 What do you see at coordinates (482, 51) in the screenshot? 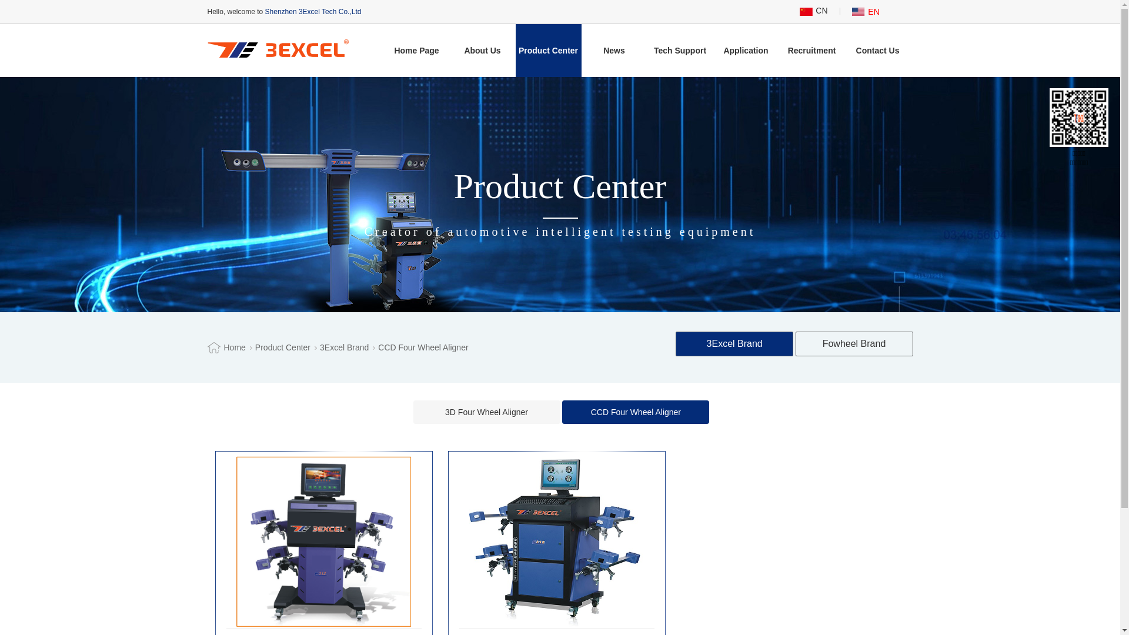
I see `About Us` at bounding box center [482, 51].